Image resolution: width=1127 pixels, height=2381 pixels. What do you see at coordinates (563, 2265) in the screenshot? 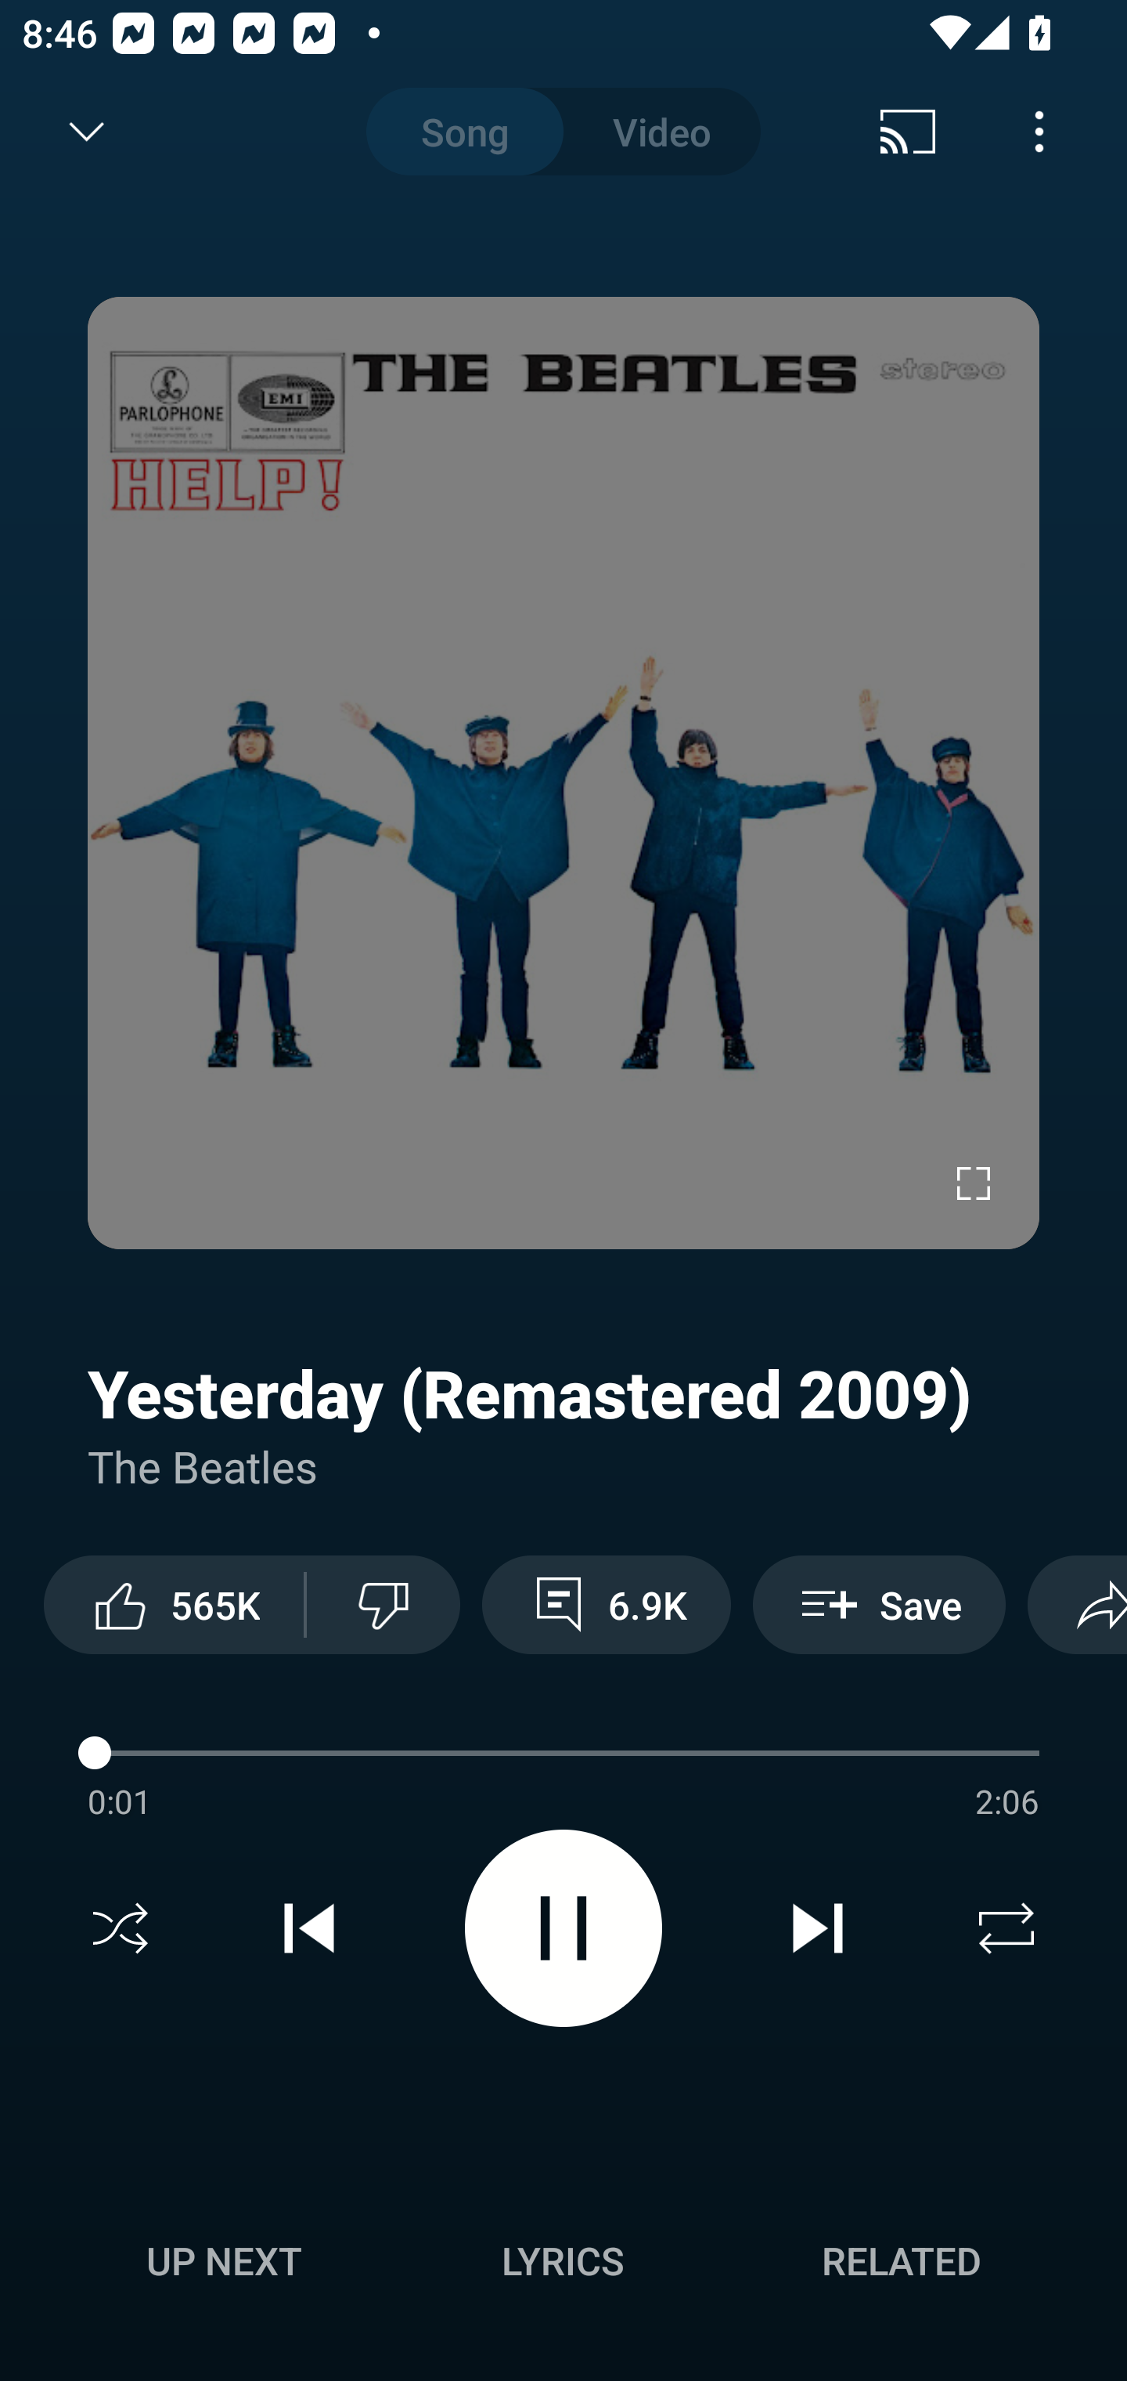
I see `Up next UP NEXT Lyrics LYRICS Related RELATED` at bounding box center [563, 2265].